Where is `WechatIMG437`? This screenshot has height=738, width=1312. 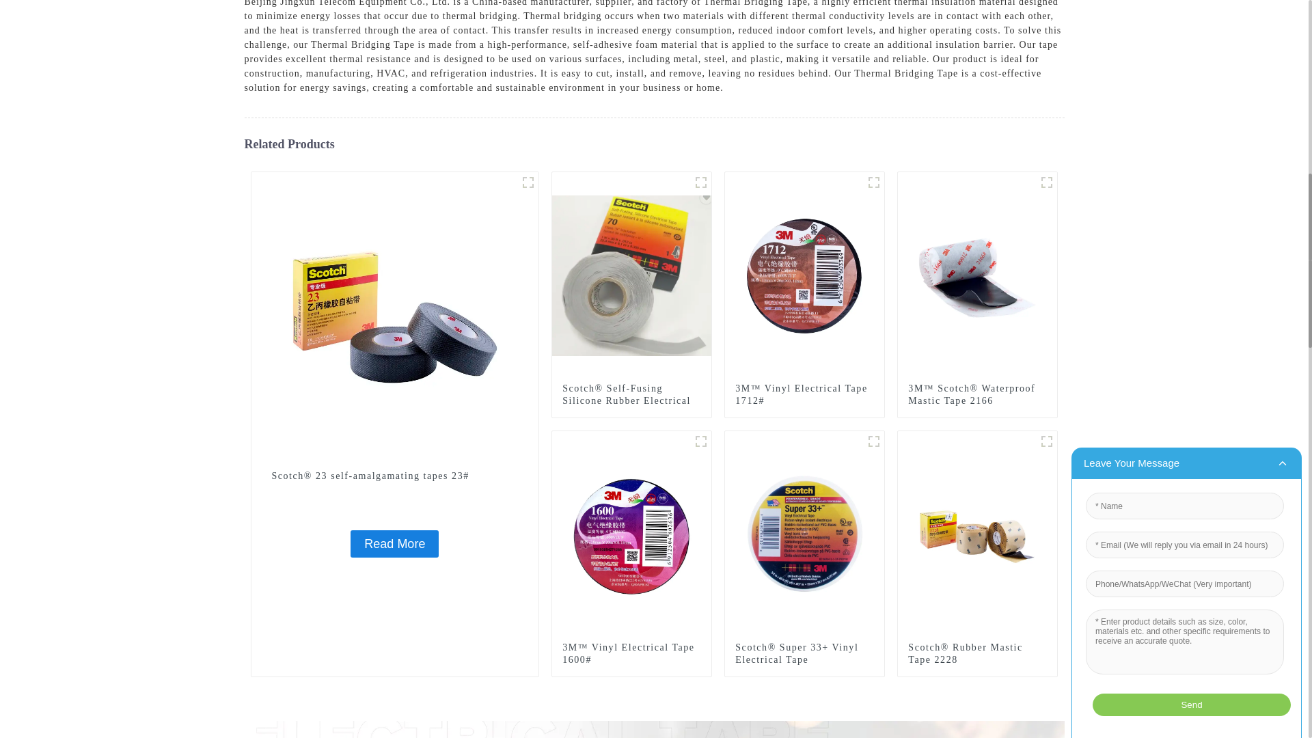 WechatIMG437 is located at coordinates (701, 182).